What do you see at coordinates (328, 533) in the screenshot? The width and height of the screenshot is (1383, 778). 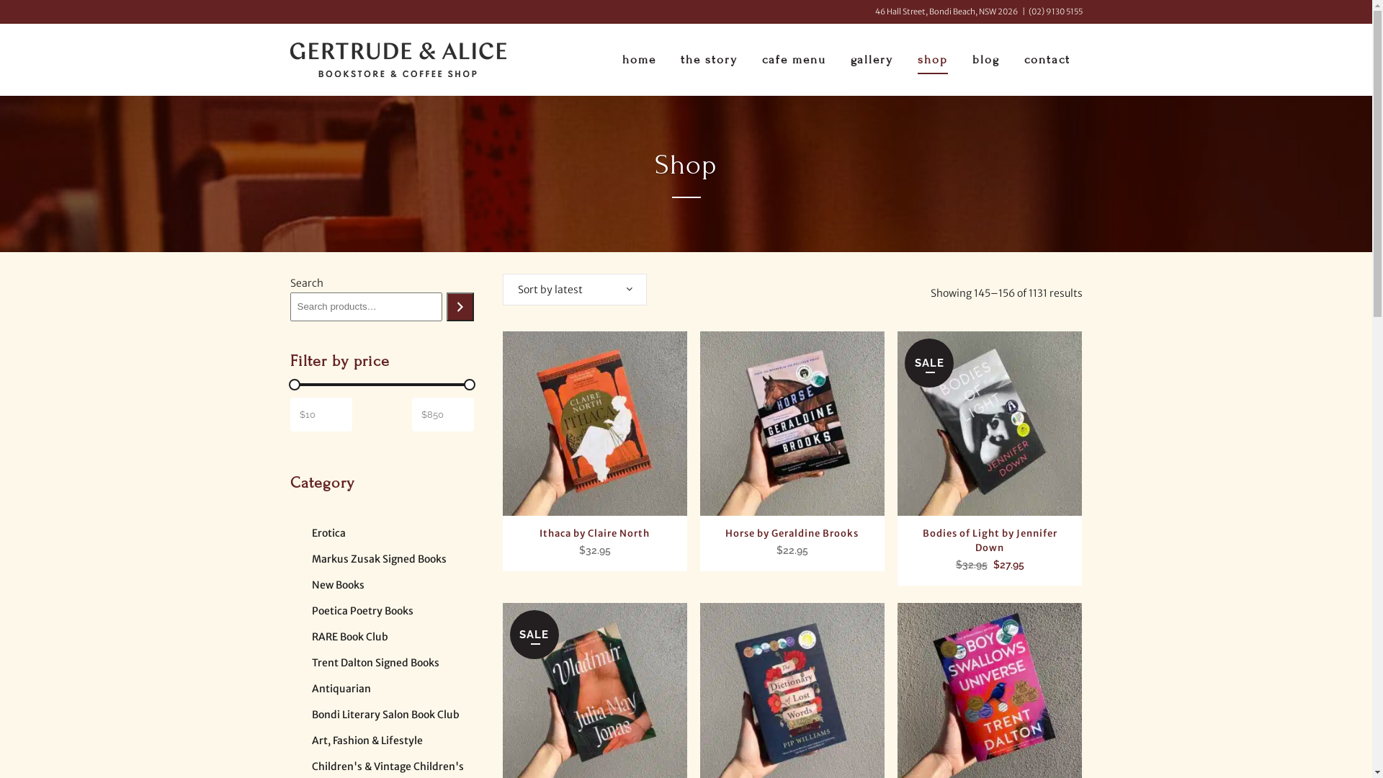 I see `Erotica` at bounding box center [328, 533].